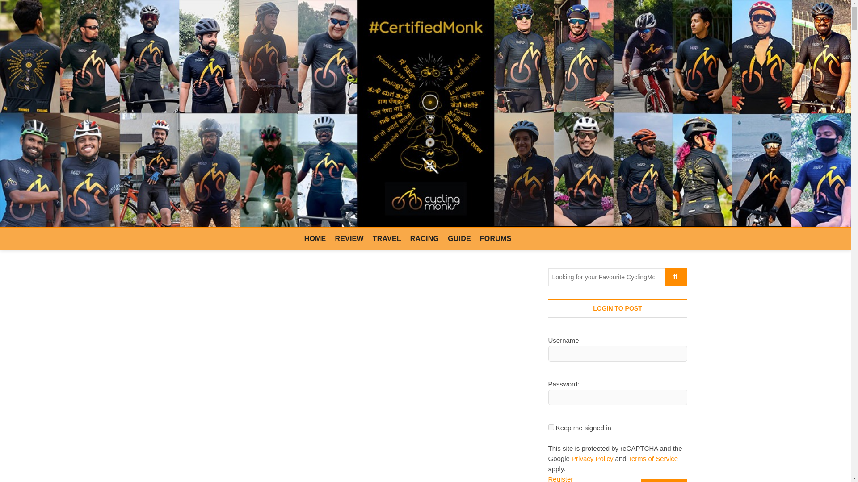 This screenshot has width=858, height=482. What do you see at coordinates (425, 238) in the screenshot?
I see `RACING` at bounding box center [425, 238].